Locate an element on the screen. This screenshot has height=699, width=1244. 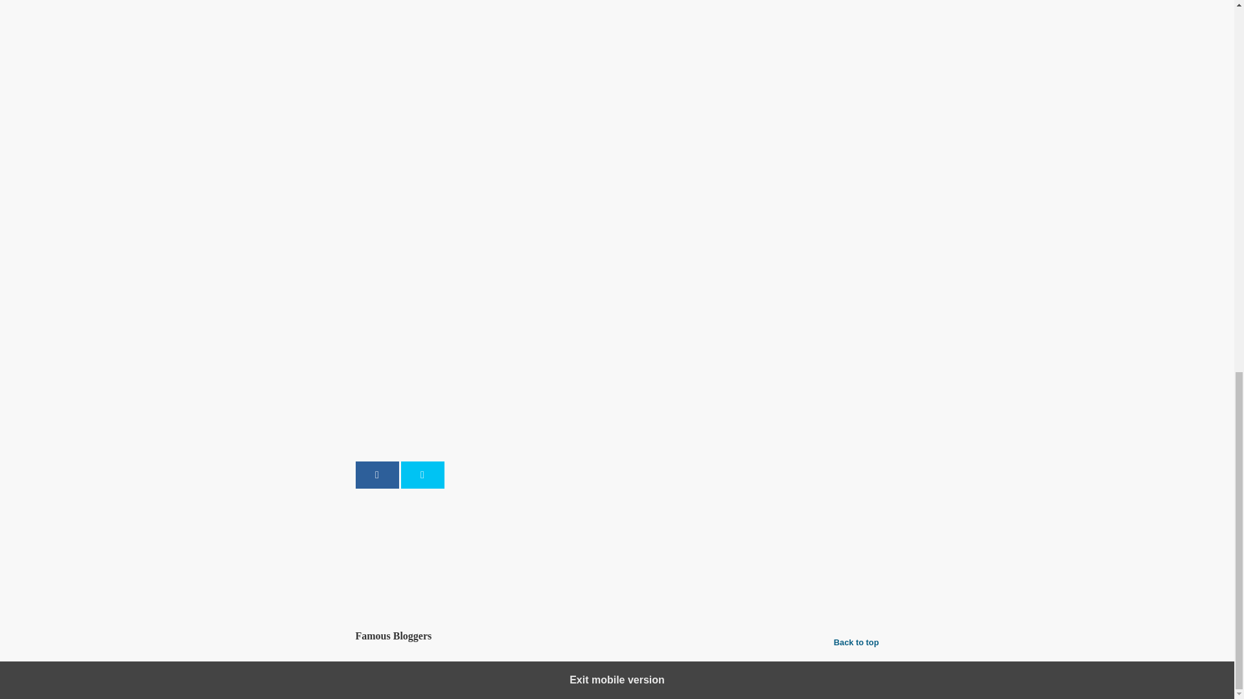
reviews is located at coordinates (666, 544).